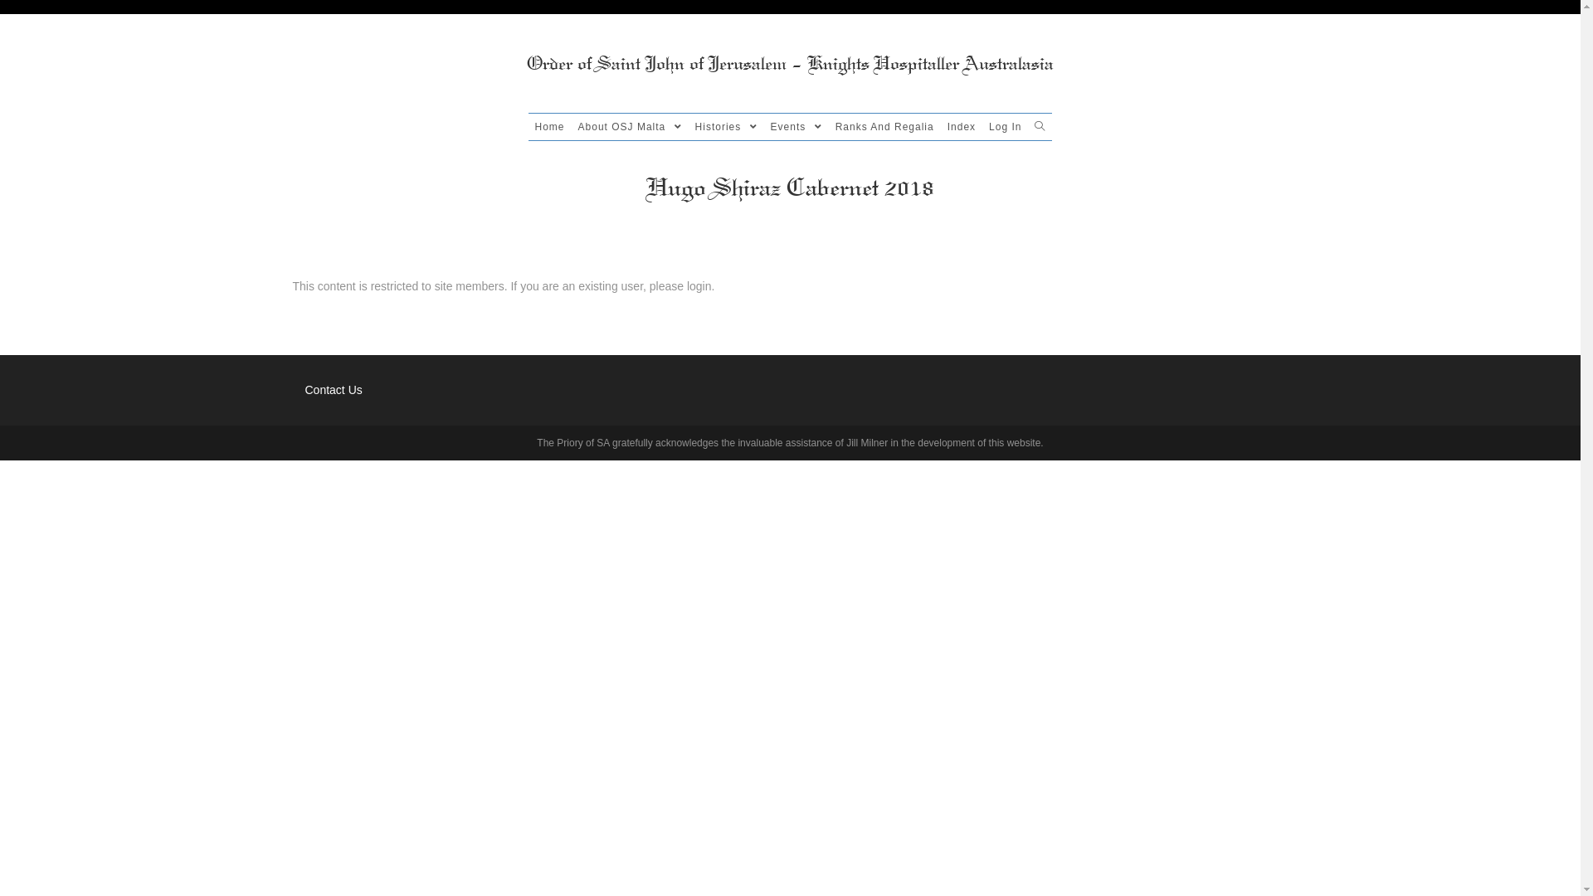 The height and width of the screenshot is (896, 1593). I want to click on Index, so click(962, 127).